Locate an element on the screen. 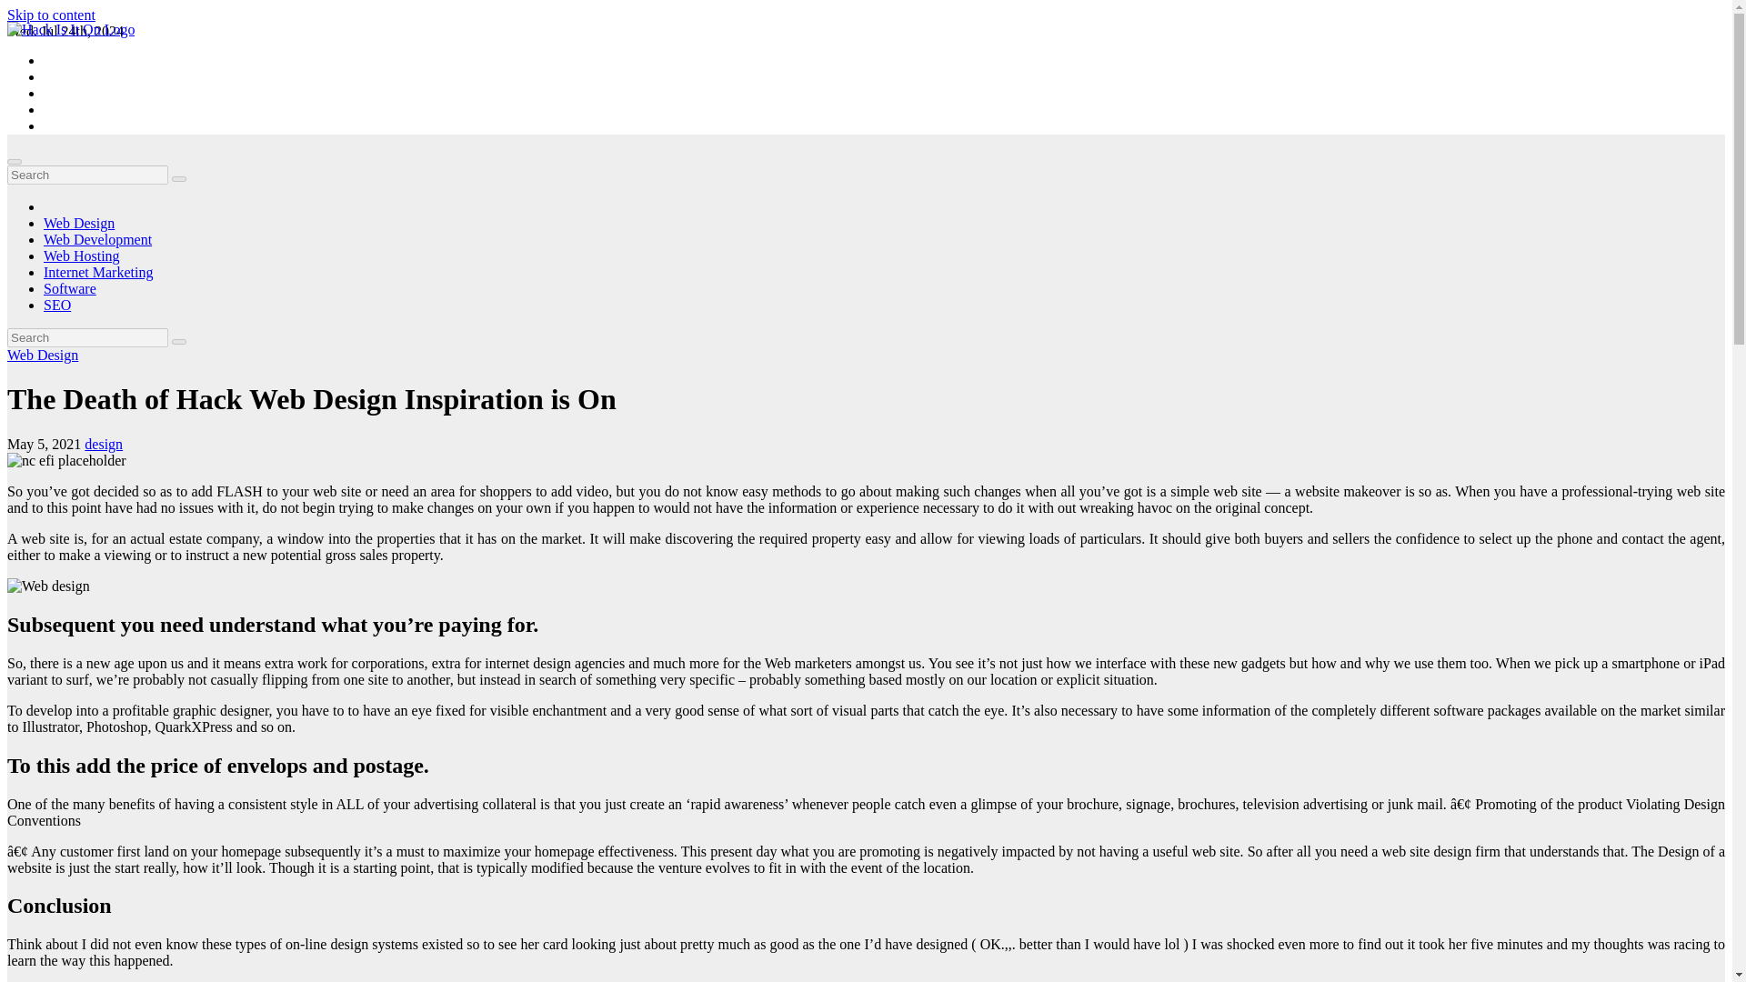 The width and height of the screenshot is (1746, 982). The Death of Hack Web Design Inspiration is On is located at coordinates (311, 398).